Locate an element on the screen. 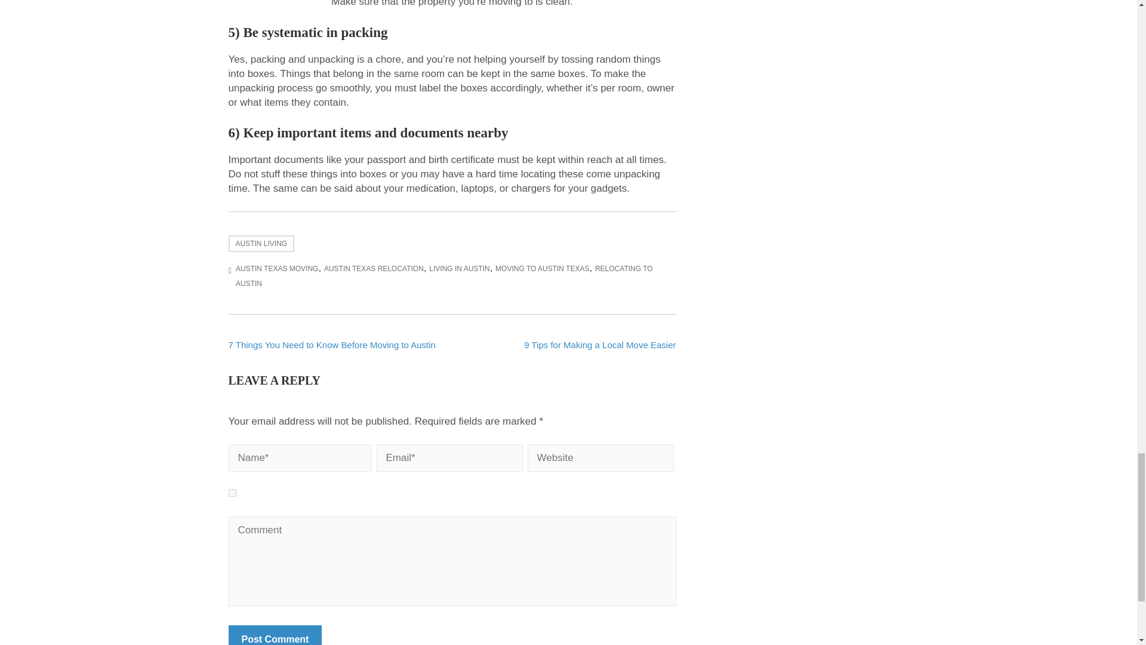 This screenshot has width=1146, height=645. yes is located at coordinates (232, 492).